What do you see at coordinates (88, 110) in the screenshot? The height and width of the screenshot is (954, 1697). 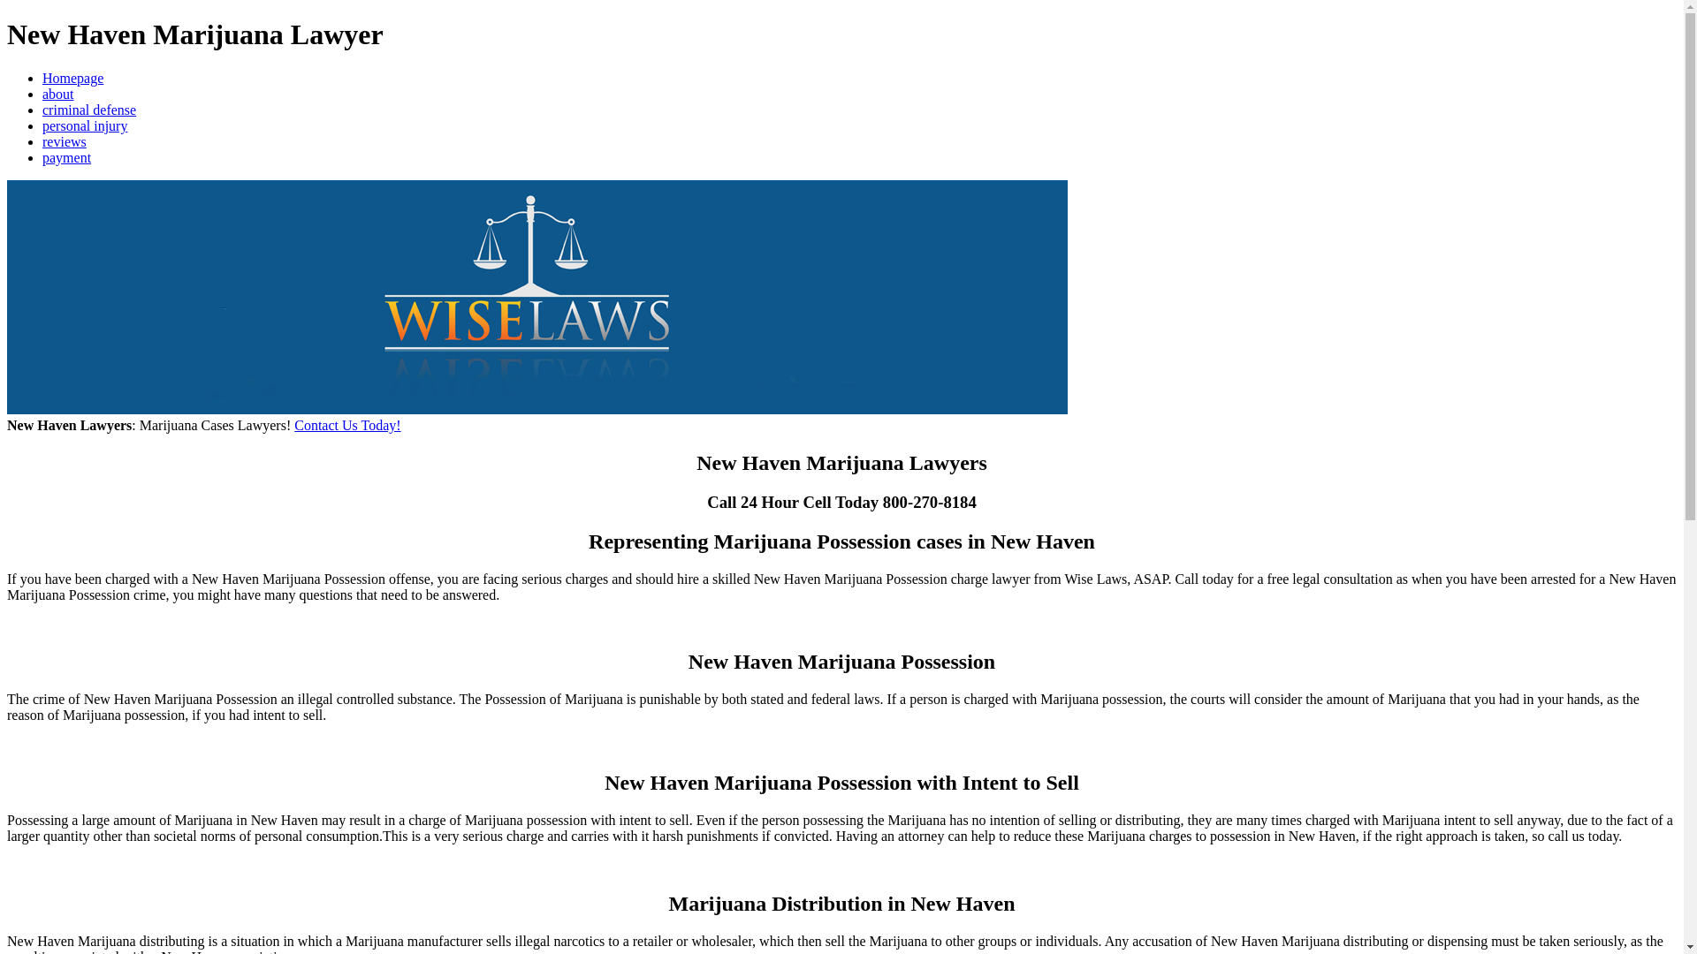 I see `criminal defense` at bounding box center [88, 110].